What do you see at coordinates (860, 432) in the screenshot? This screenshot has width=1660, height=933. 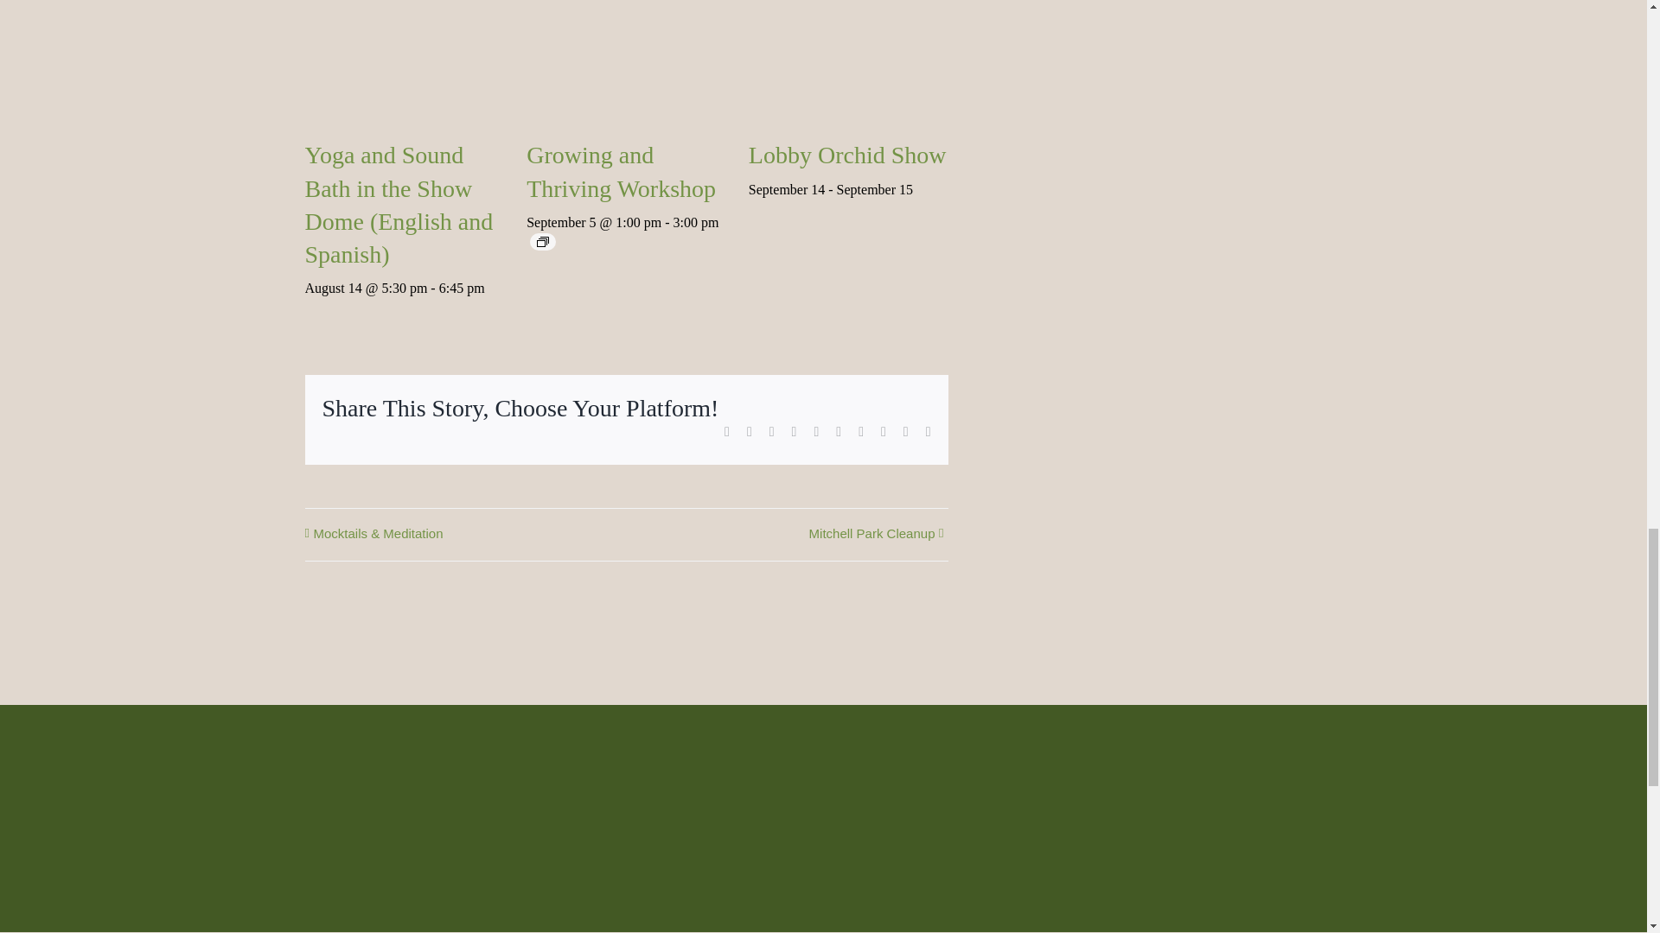 I see `Pinterest` at bounding box center [860, 432].